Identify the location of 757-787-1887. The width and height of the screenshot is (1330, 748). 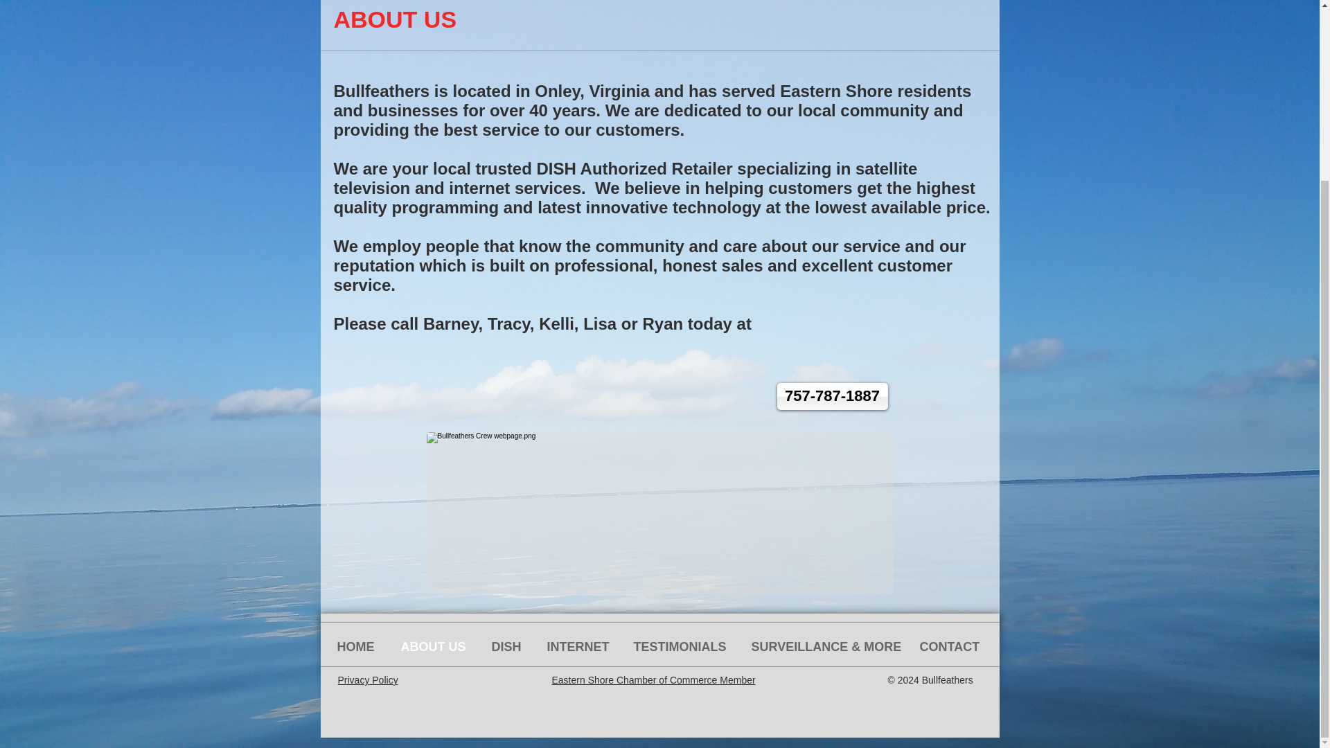
(833, 396).